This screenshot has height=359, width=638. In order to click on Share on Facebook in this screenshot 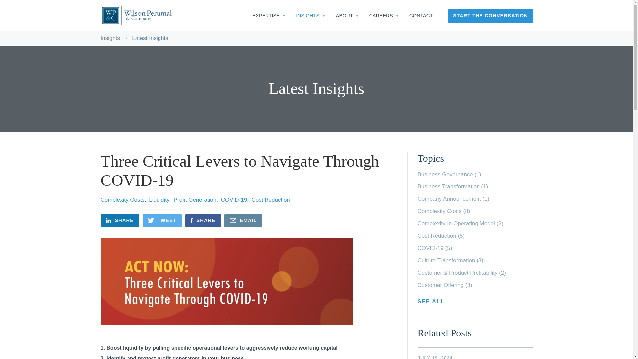, I will do `click(203, 220)`.